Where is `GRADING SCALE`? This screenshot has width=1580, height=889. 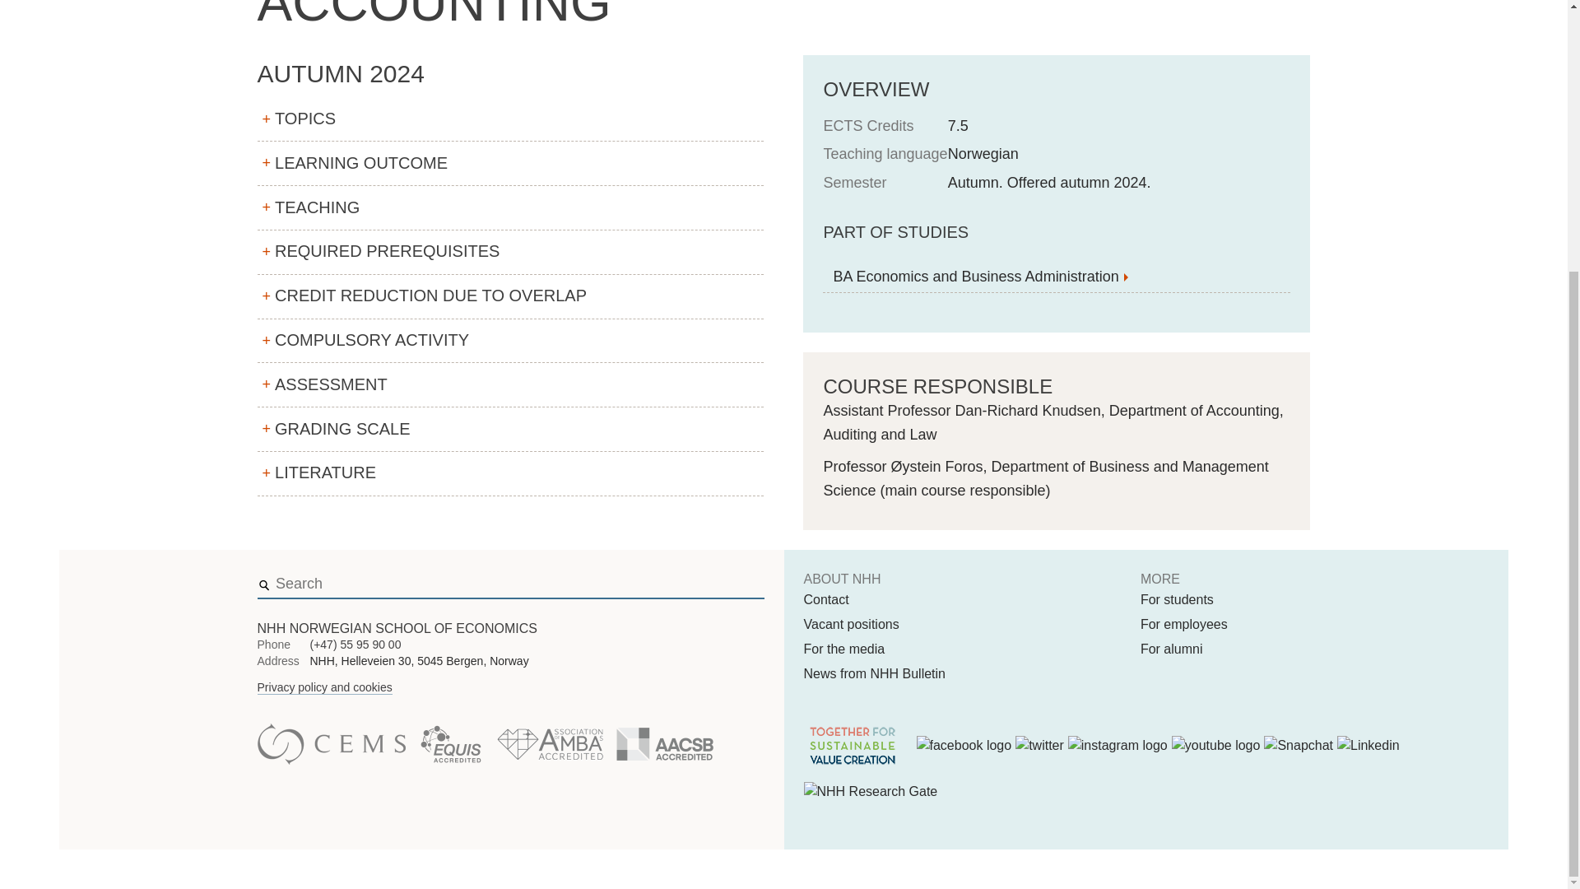 GRADING SCALE is located at coordinates (509, 429).